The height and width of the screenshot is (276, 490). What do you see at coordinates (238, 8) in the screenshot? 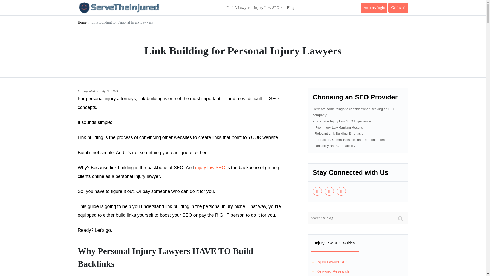
I see `Find A Lawyer` at bounding box center [238, 8].